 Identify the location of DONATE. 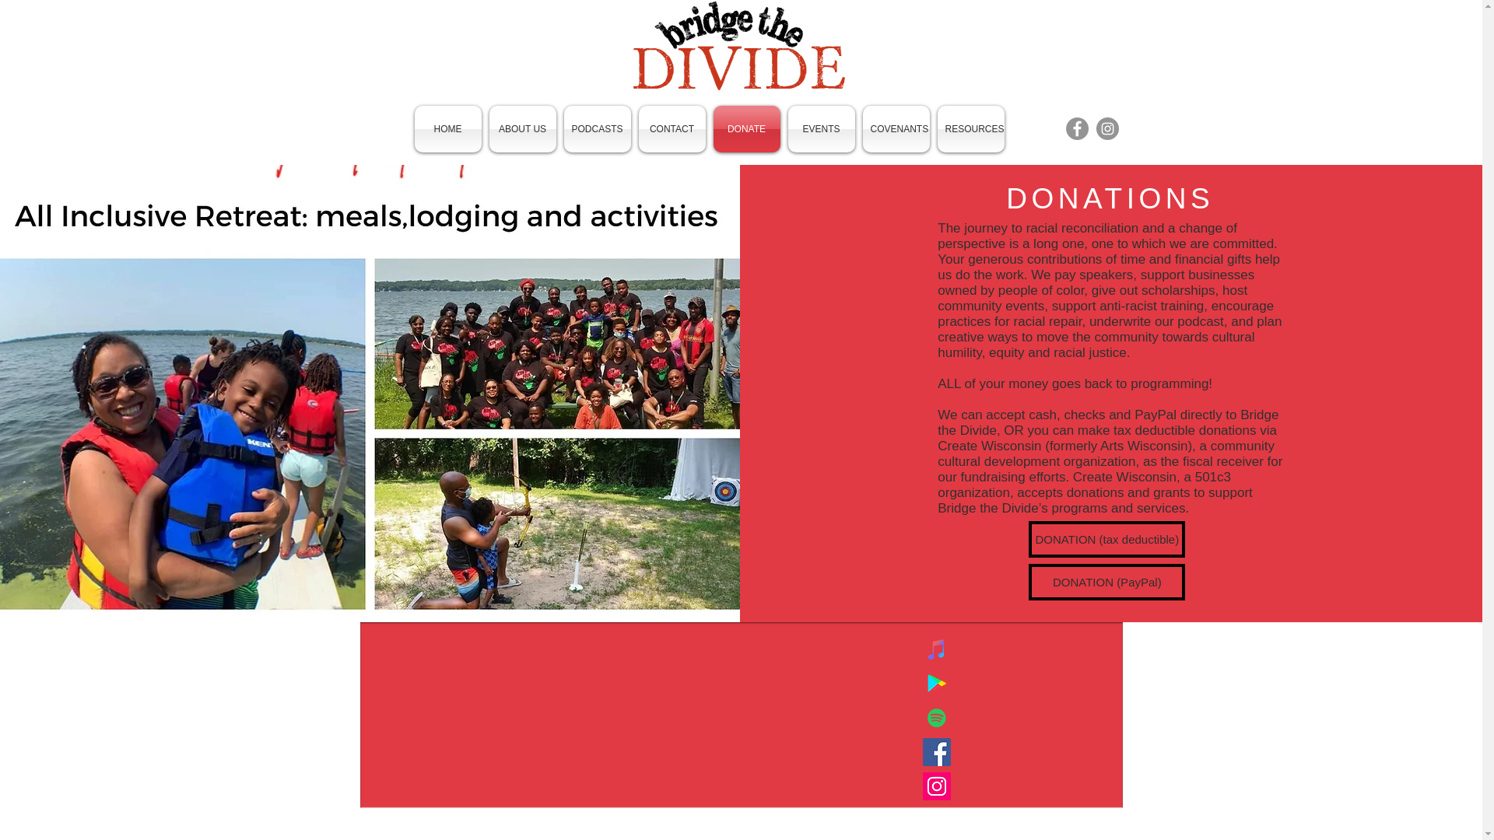
(747, 129).